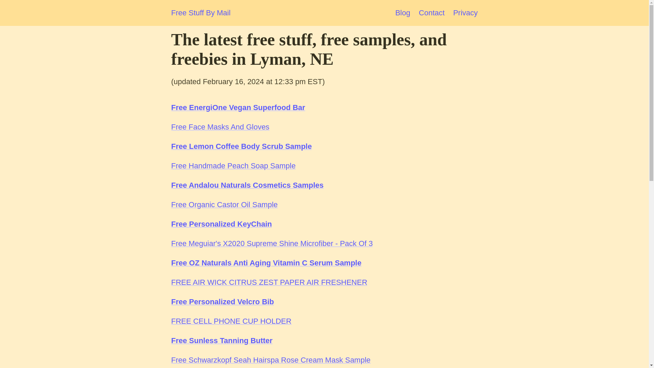 The image size is (654, 368). Describe the element at coordinates (465, 12) in the screenshot. I see `Privacy` at that location.